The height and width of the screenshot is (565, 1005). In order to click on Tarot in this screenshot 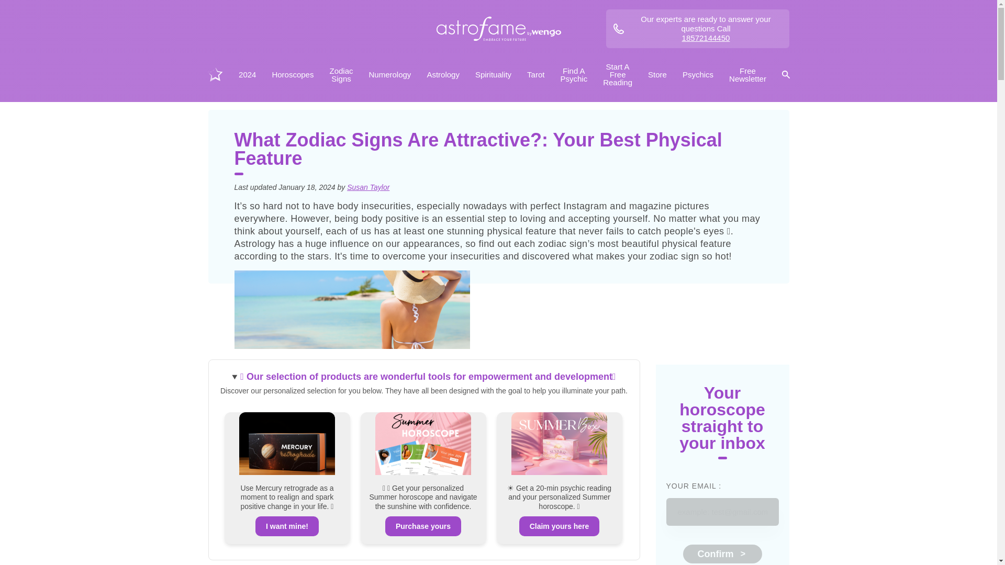, I will do `click(535, 74)`.